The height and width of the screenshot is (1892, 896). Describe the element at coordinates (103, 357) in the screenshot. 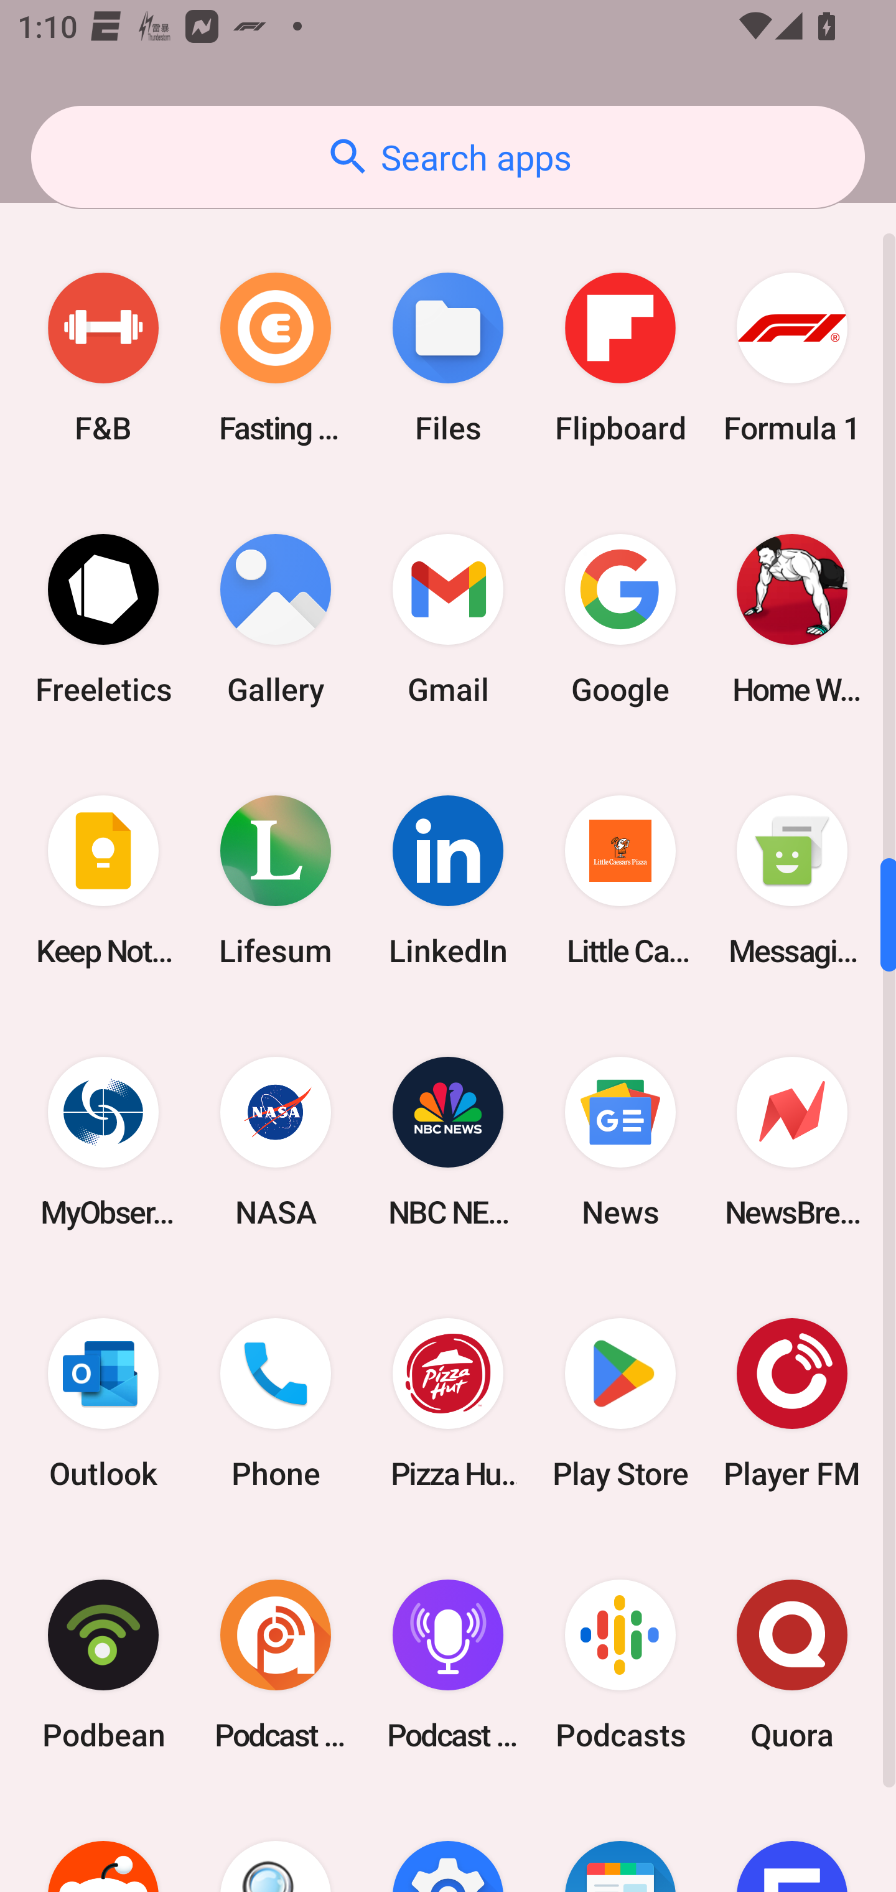

I see `F&B` at that location.